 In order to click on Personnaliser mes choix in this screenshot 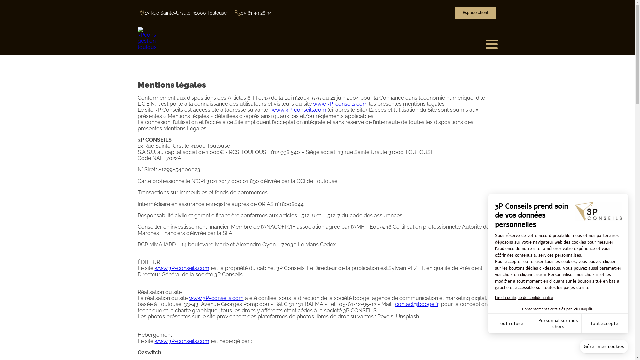, I will do `click(558, 323)`.